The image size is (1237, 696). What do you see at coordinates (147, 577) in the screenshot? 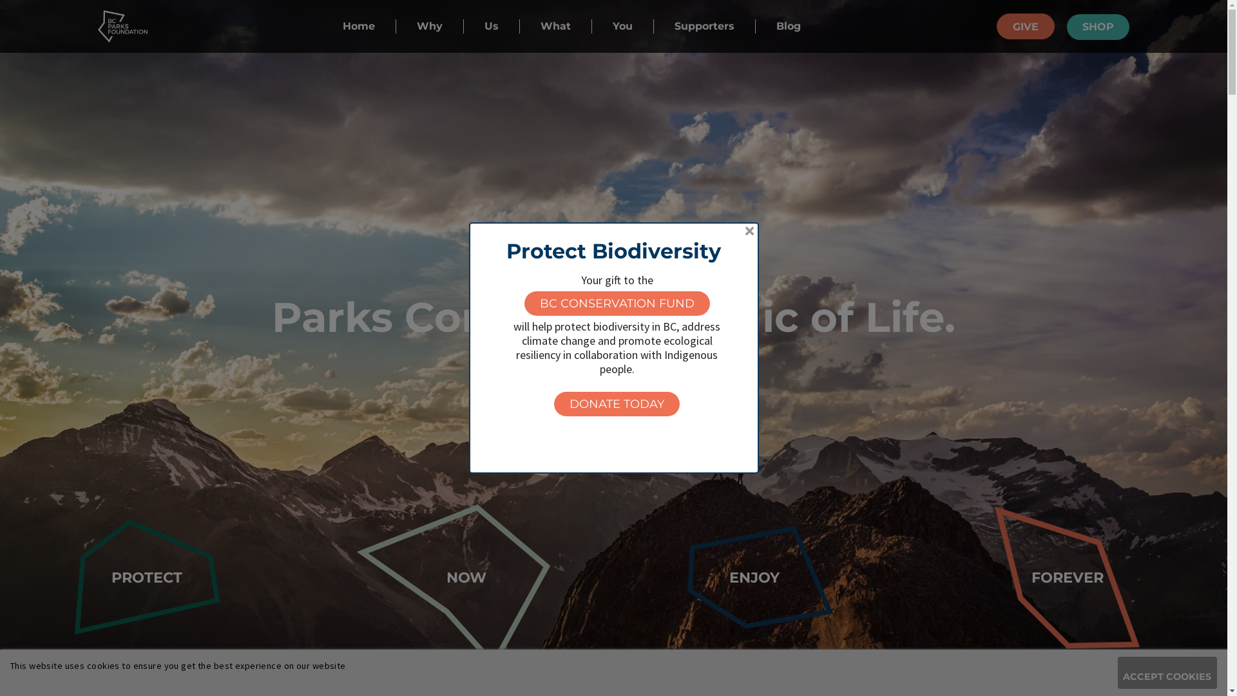
I see `PROTECT` at bounding box center [147, 577].